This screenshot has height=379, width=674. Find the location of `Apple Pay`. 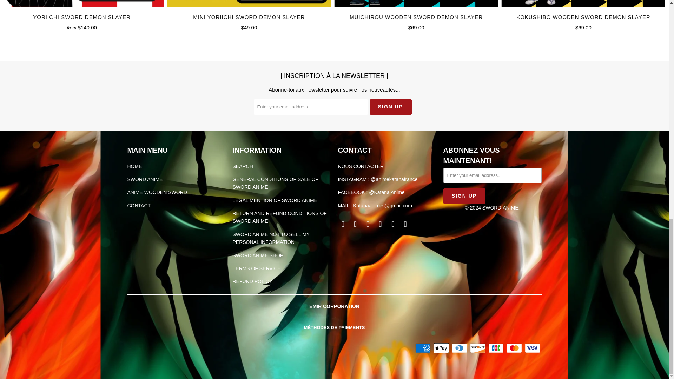

Apple Pay is located at coordinates (442, 348).